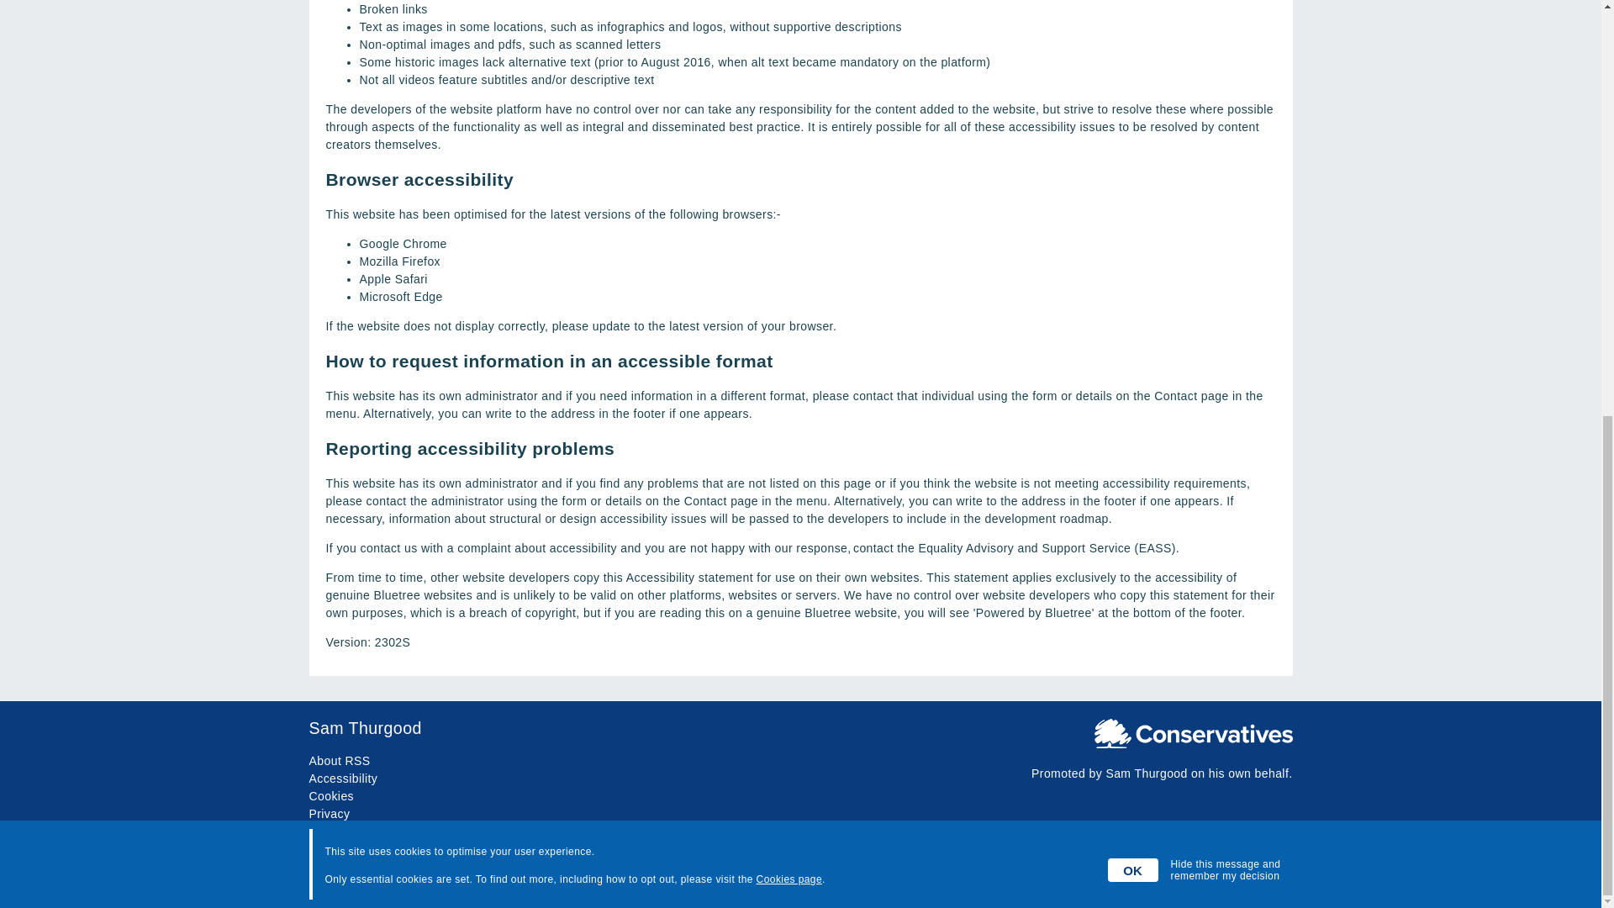  I want to click on Sam Thurgood, so click(800, 728).